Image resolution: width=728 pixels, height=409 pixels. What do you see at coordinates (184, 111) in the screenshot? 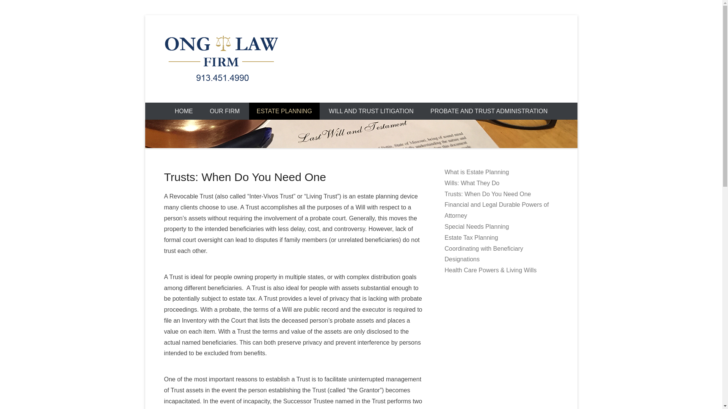
I see `HOME` at bounding box center [184, 111].